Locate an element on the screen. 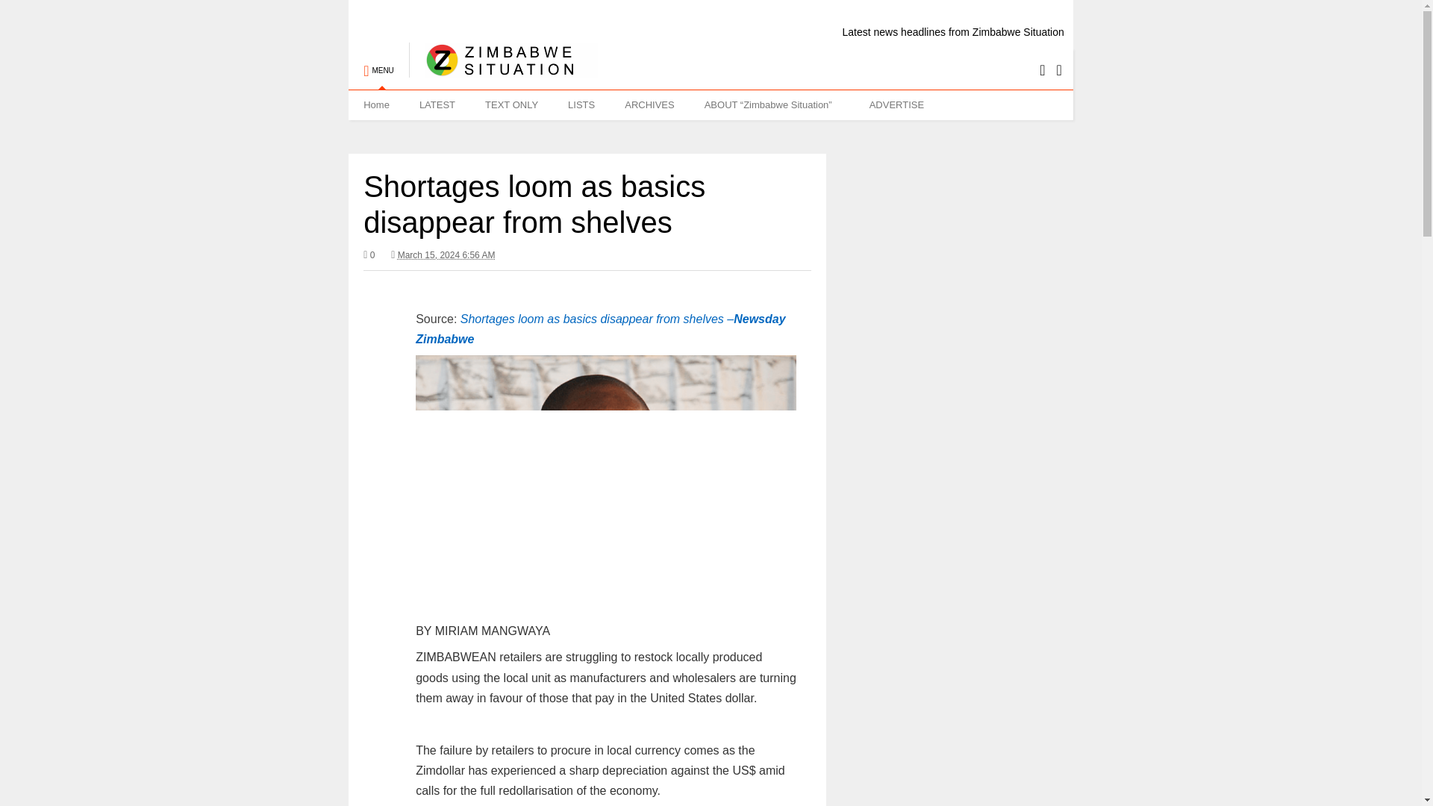  Home is located at coordinates (376, 104).